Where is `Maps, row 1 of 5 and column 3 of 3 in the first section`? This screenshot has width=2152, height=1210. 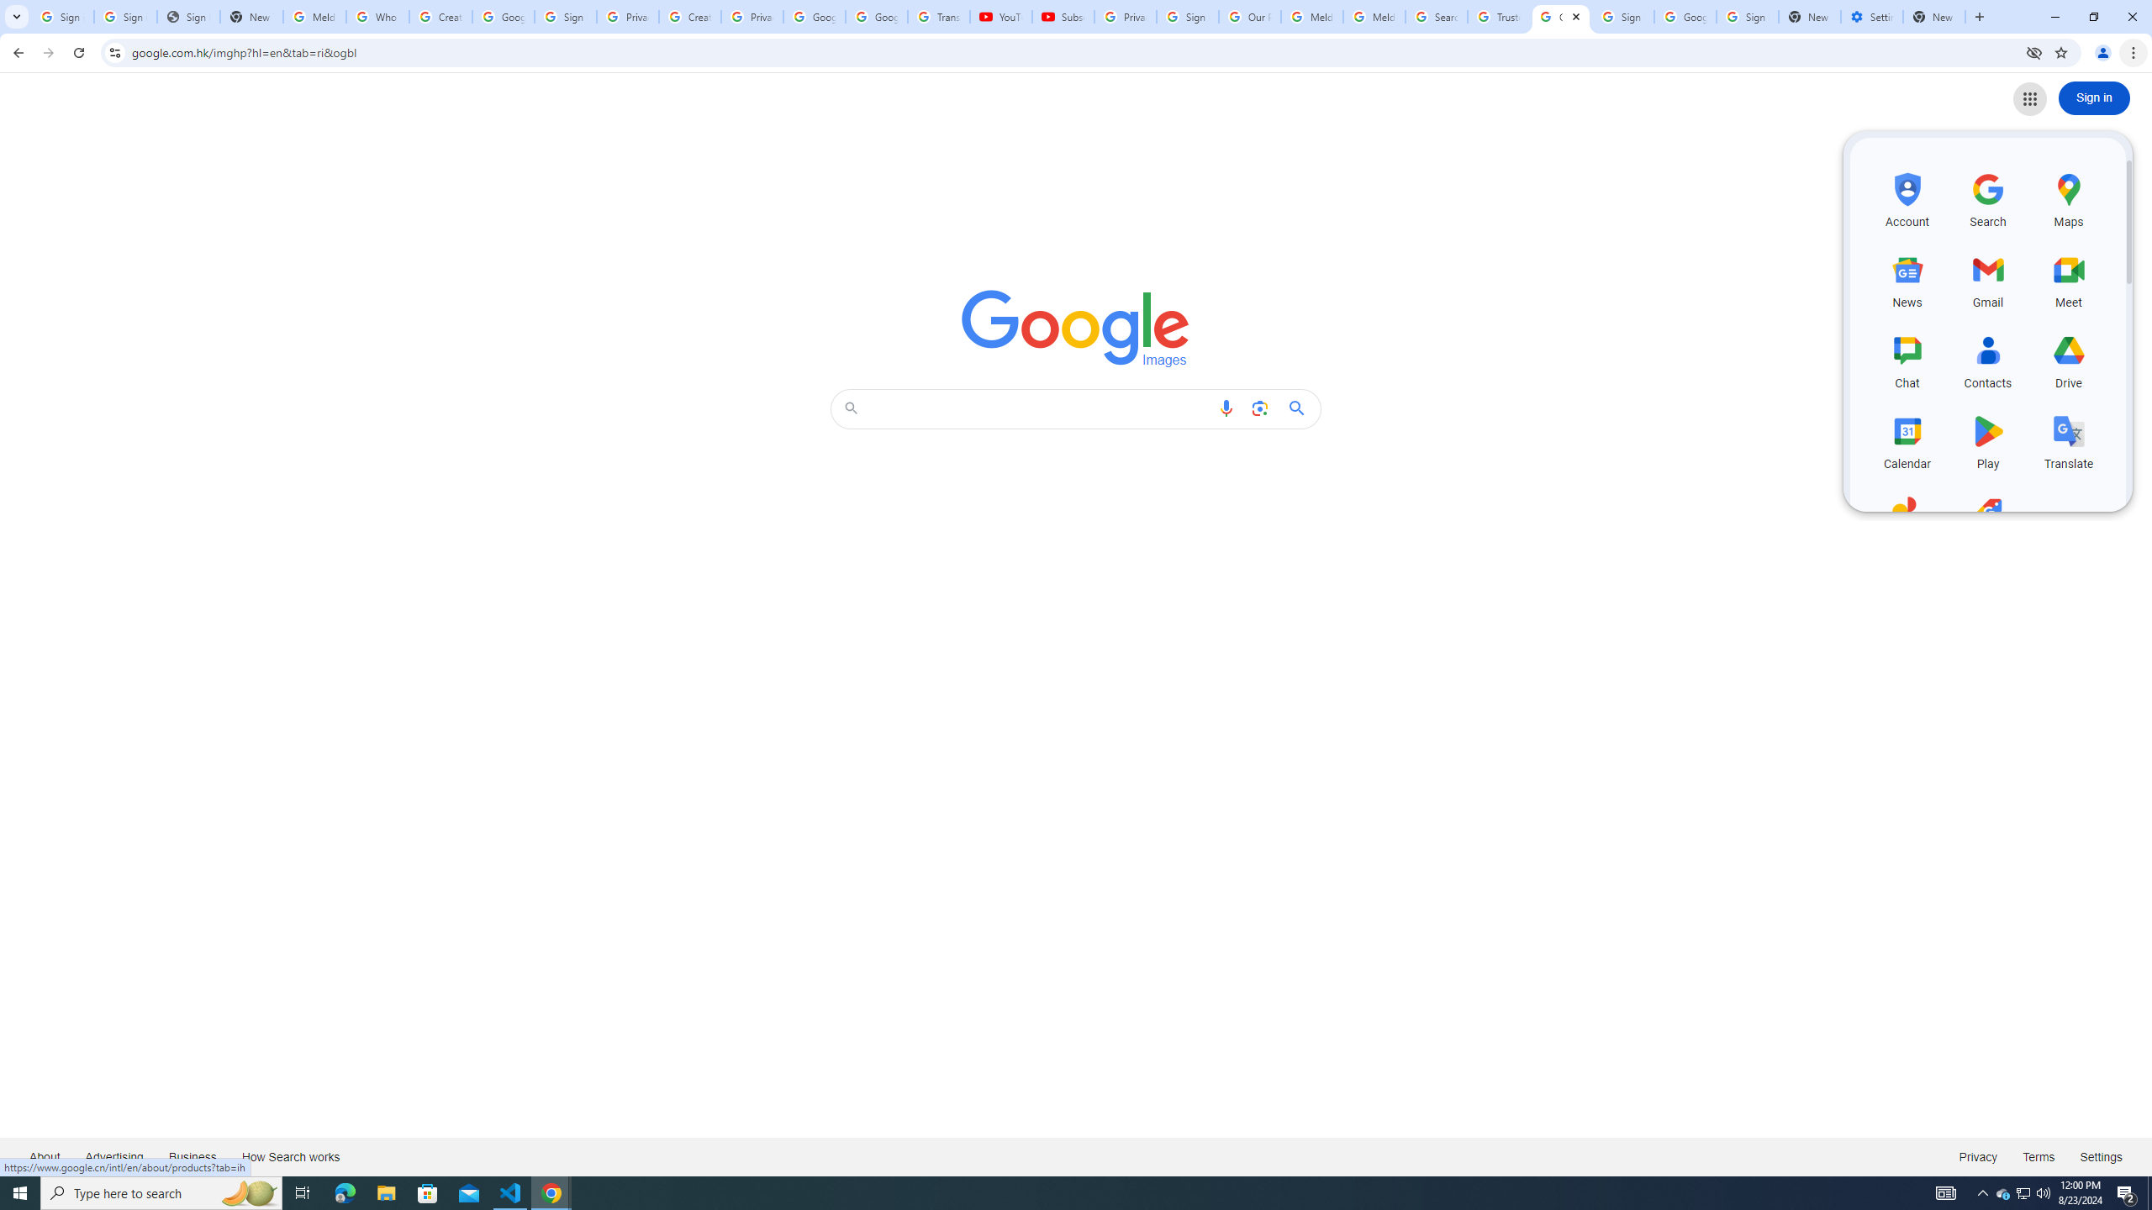
Maps, row 1 of 5 and column 3 of 3 in the first section is located at coordinates (2069, 198).